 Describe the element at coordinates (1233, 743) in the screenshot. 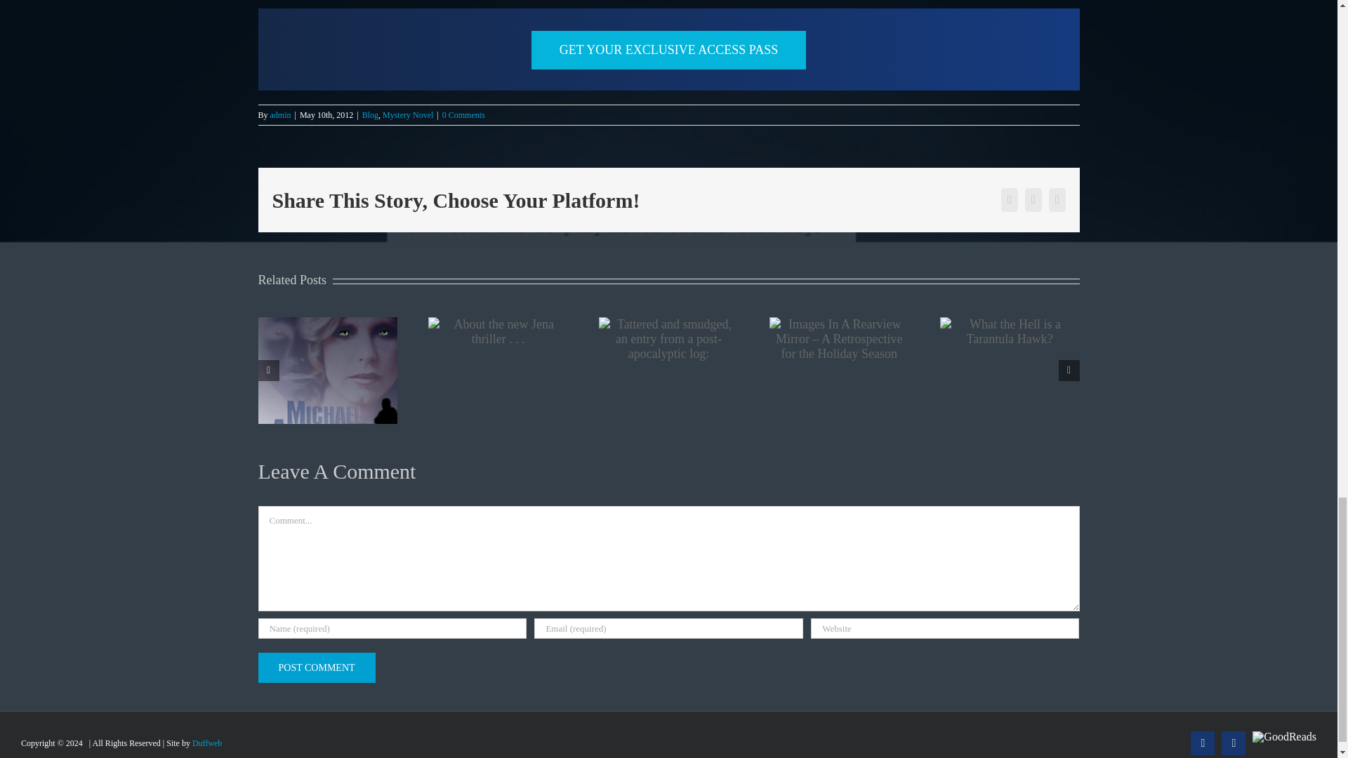

I see `Twitter` at that location.